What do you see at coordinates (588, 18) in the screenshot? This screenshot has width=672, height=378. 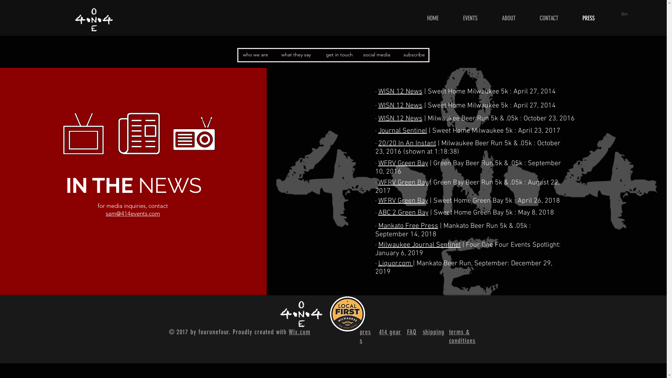 I see `PRESS` at bounding box center [588, 18].